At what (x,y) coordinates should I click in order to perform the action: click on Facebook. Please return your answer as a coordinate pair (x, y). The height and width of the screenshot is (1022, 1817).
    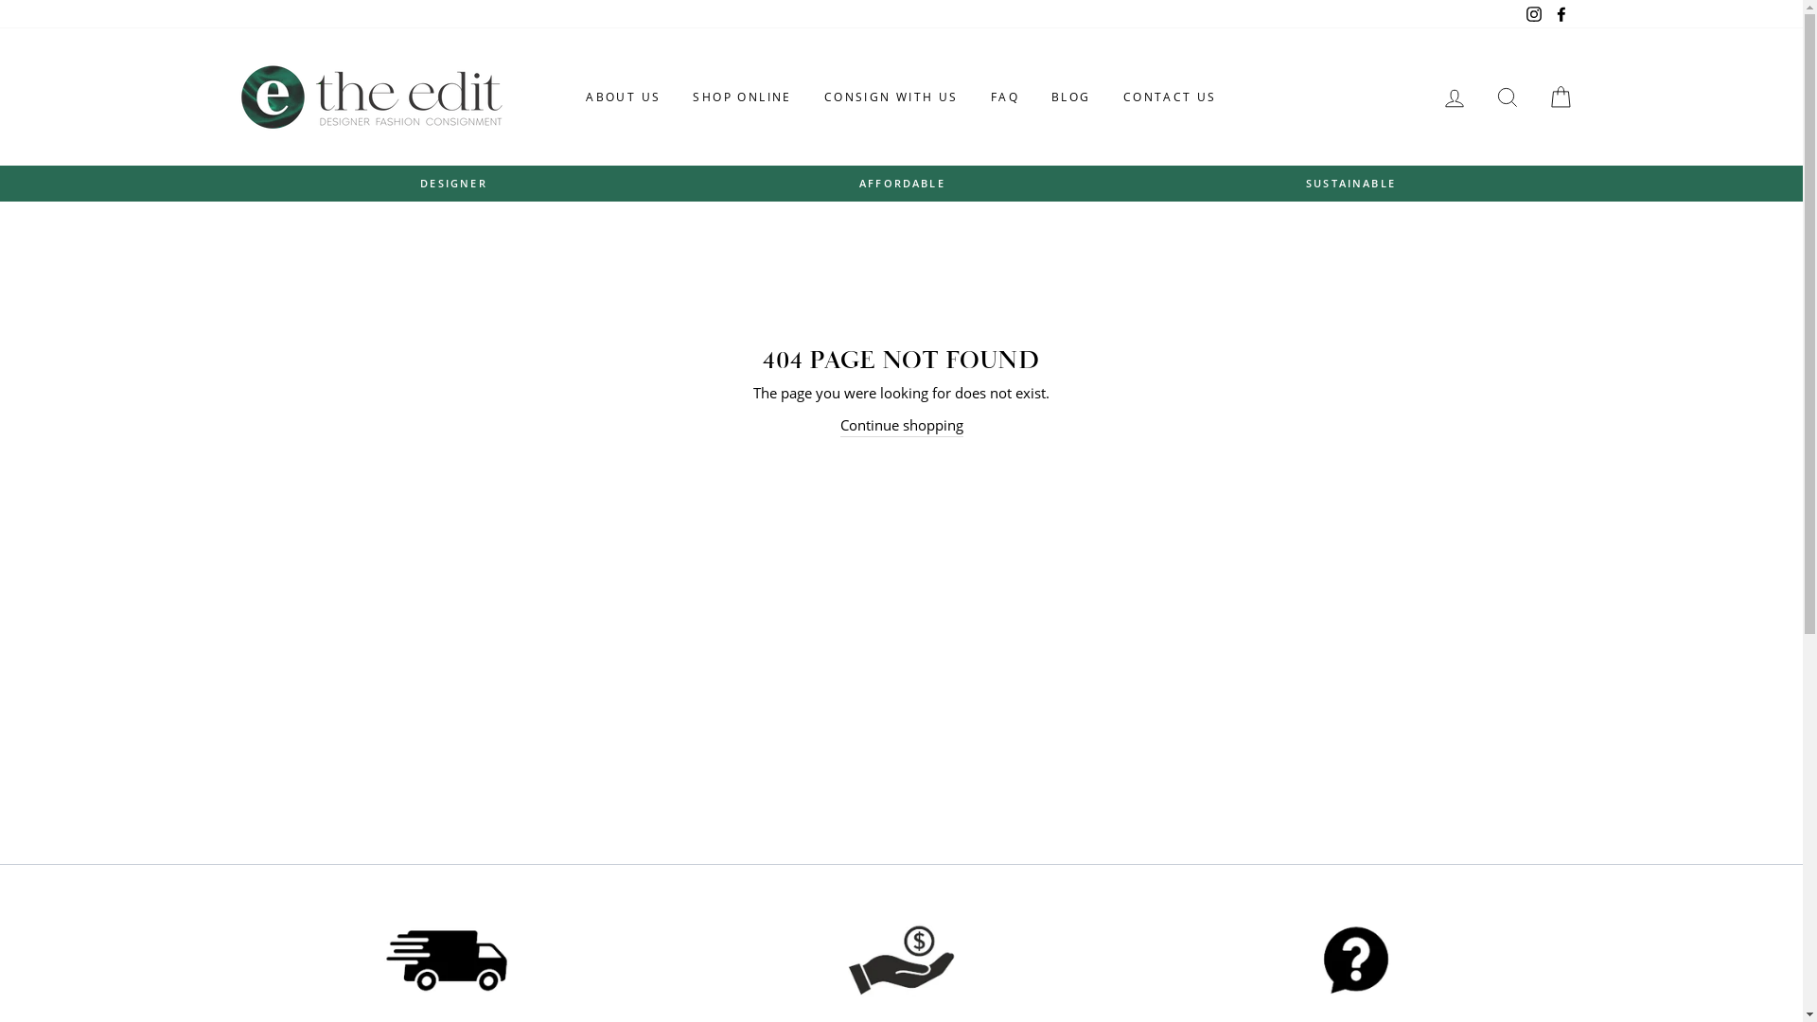
    Looking at the image, I should click on (1561, 14).